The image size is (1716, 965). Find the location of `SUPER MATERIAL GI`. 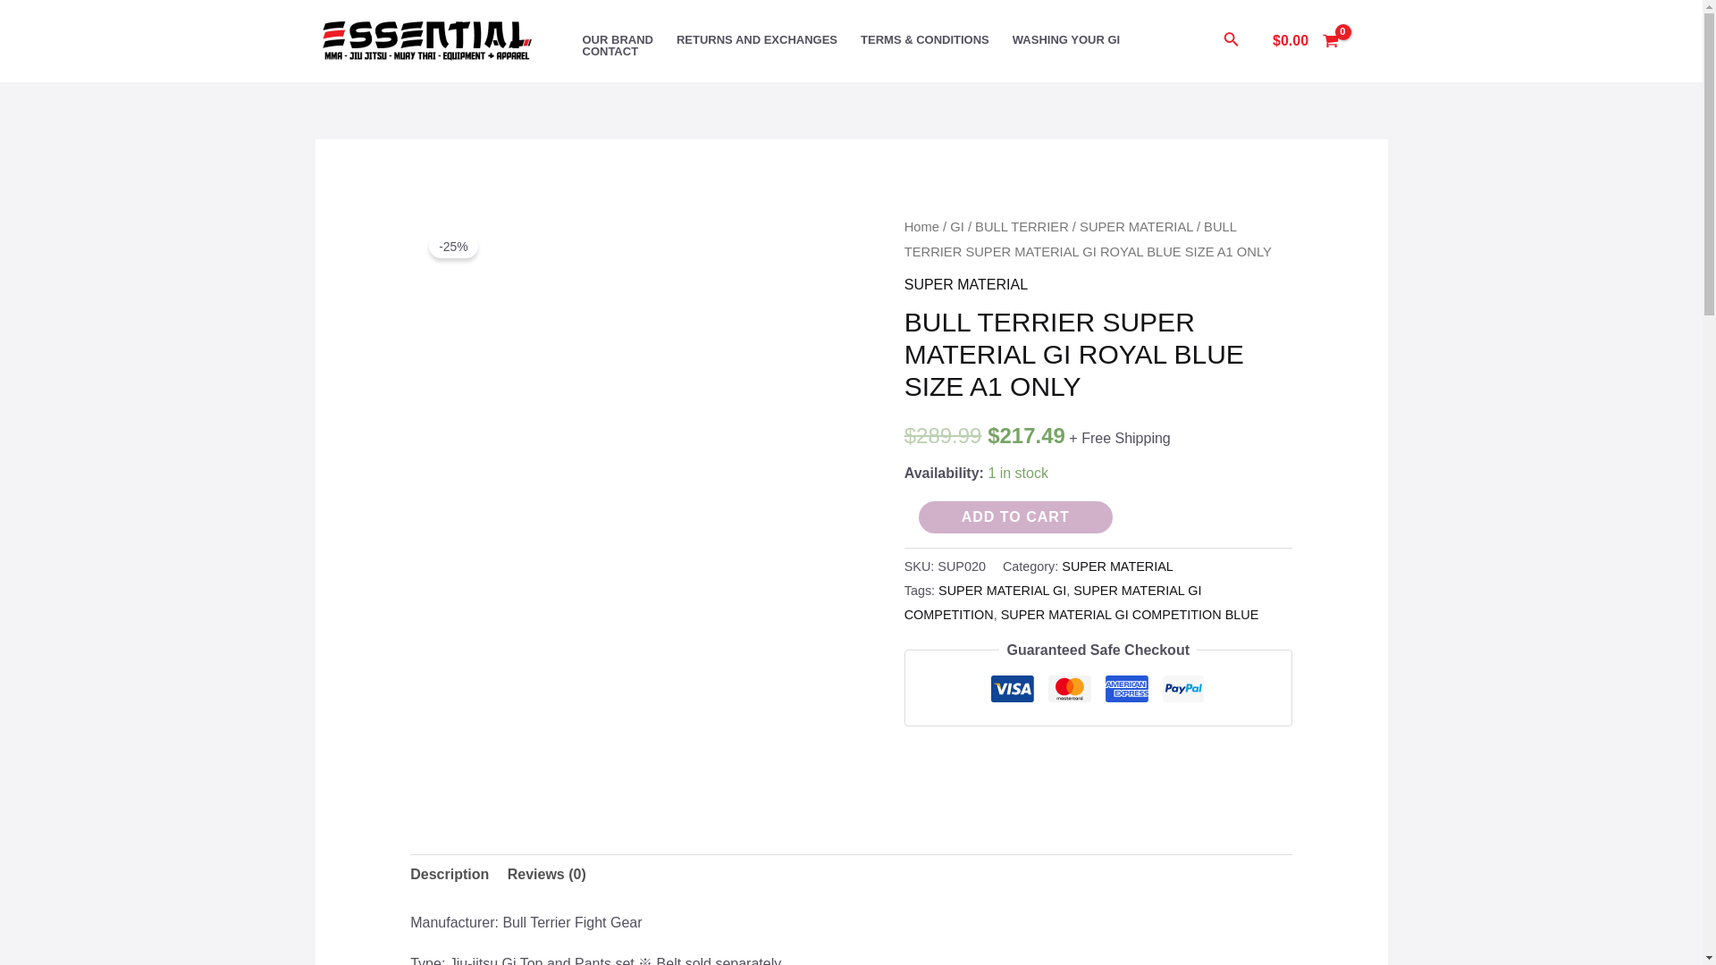

SUPER MATERIAL GI is located at coordinates (1002, 590).